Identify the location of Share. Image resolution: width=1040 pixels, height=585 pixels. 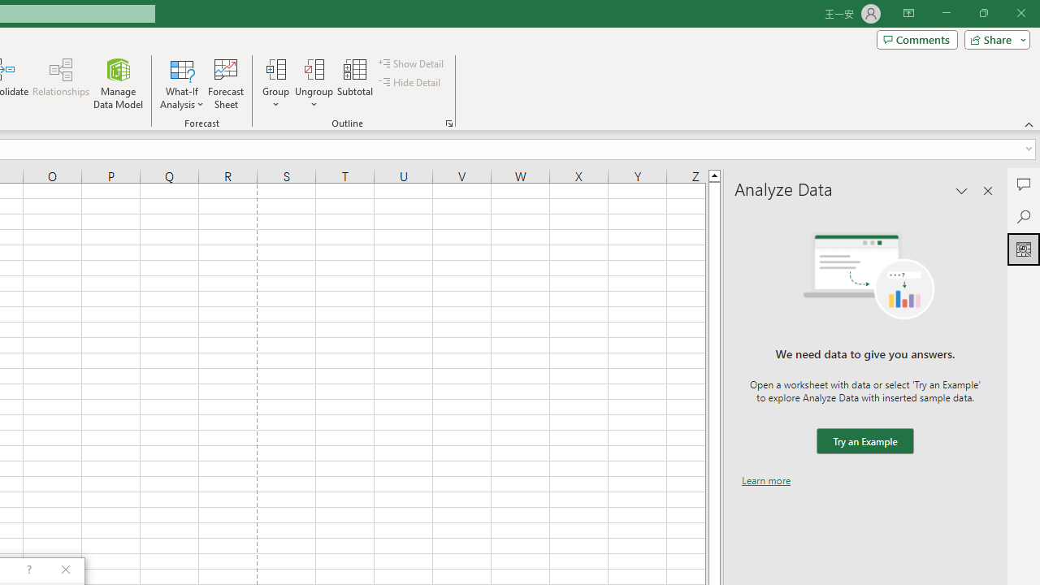
(994, 39).